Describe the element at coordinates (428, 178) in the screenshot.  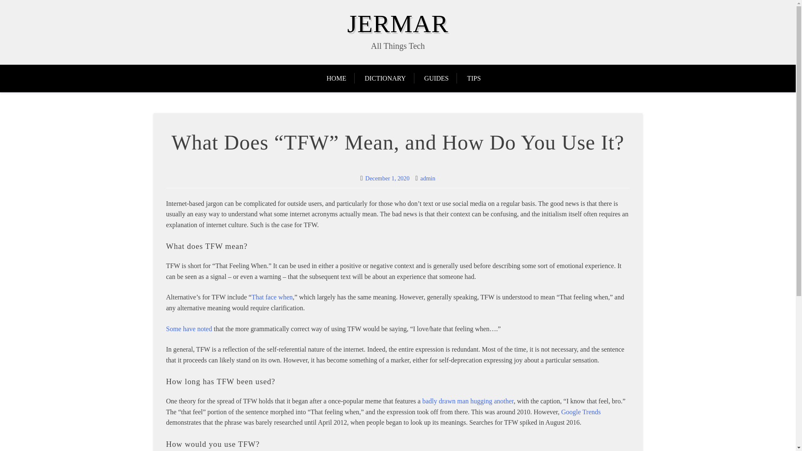
I see `admin` at that location.